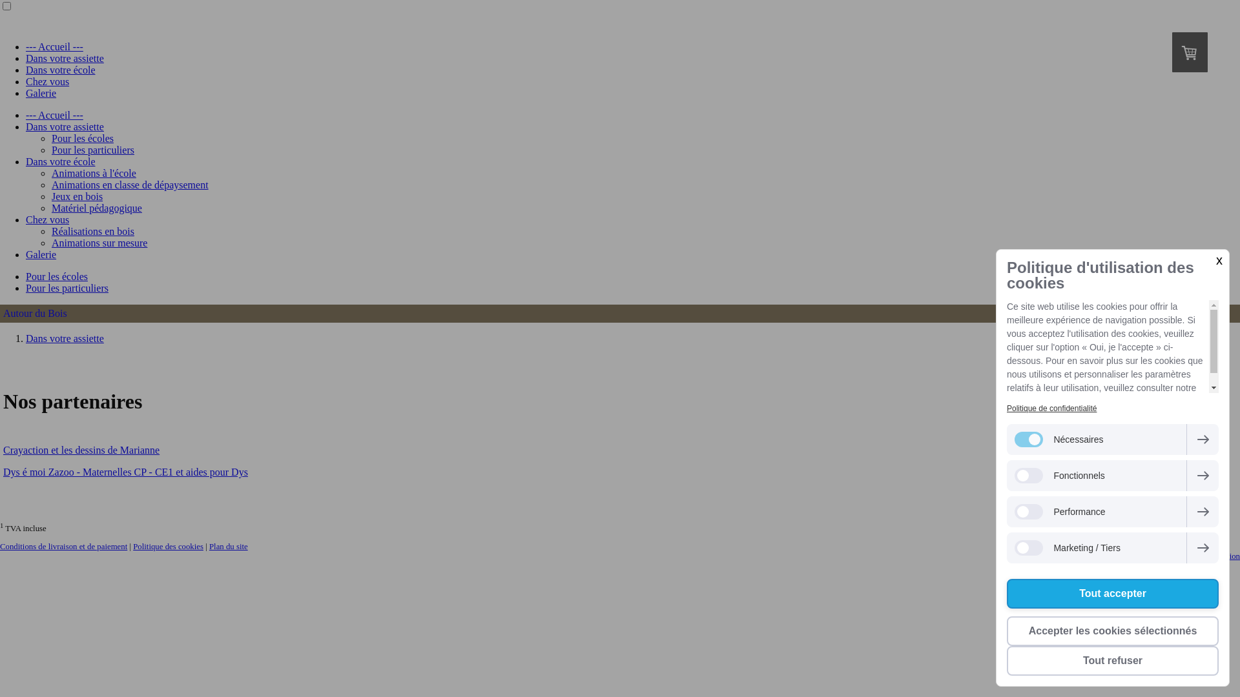  What do you see at coordinates (93, 150) in the screenshot?
I see `Pour les particuliers` at bounding box center [93, 150].